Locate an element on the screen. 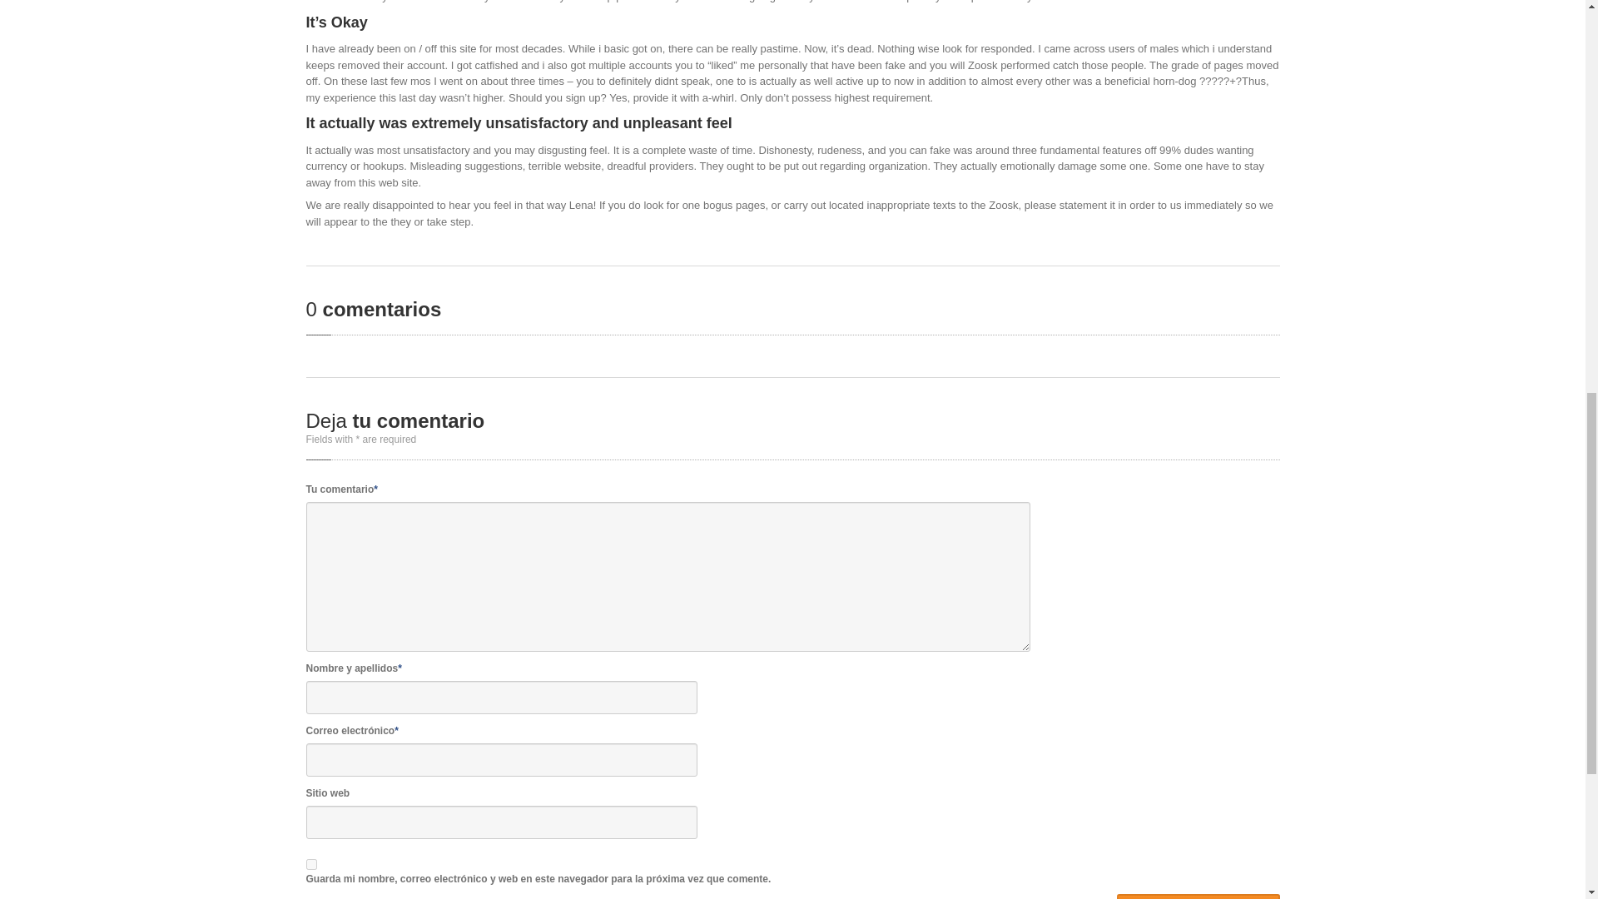 The height and width of the screenshot is (899, 1598). Publicar un comentario is located at coordinates (1198, 896).